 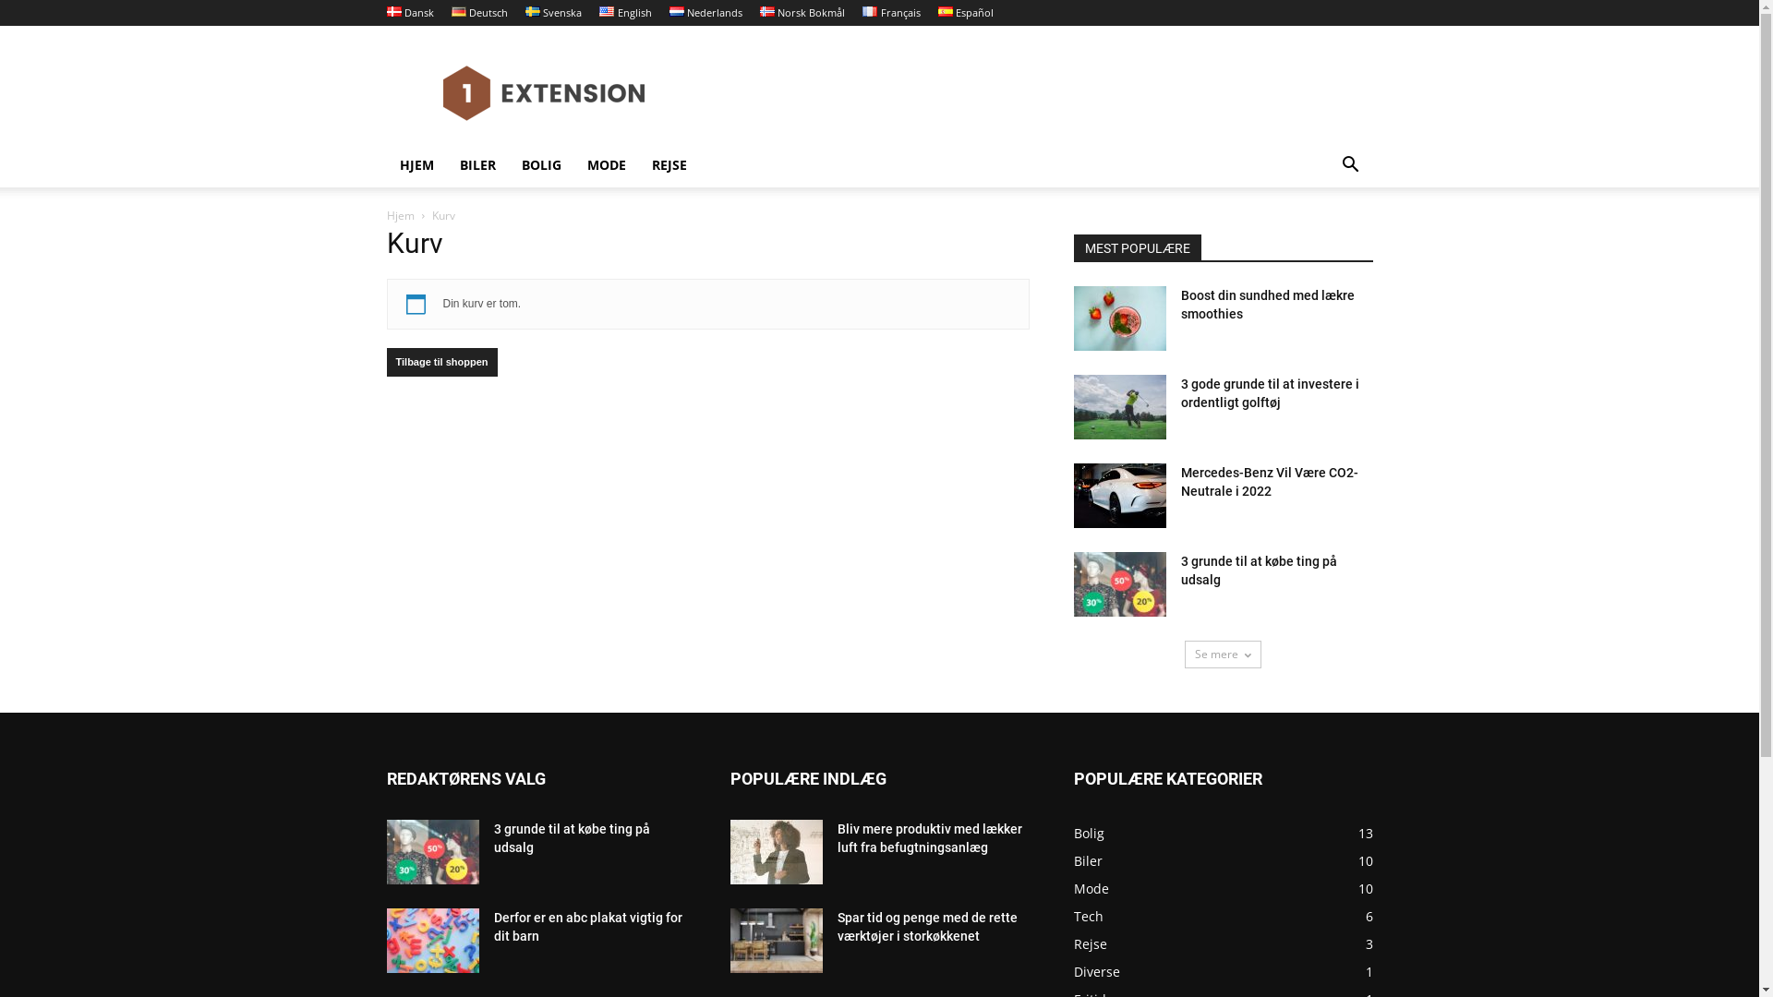 I want to click on Hjem, so click(x=400, y=216).